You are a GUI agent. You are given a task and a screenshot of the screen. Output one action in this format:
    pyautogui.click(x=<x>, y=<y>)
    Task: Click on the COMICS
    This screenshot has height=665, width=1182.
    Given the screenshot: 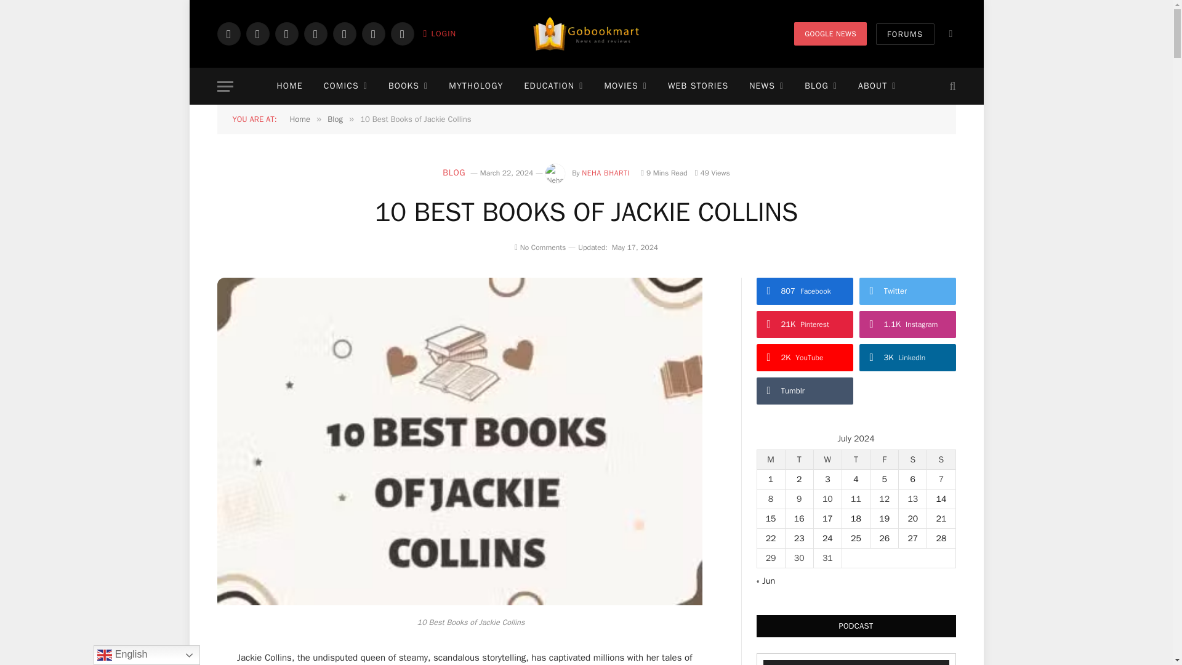 What is the action you would take?
    pyautogui.click(x=345, y=86)
    